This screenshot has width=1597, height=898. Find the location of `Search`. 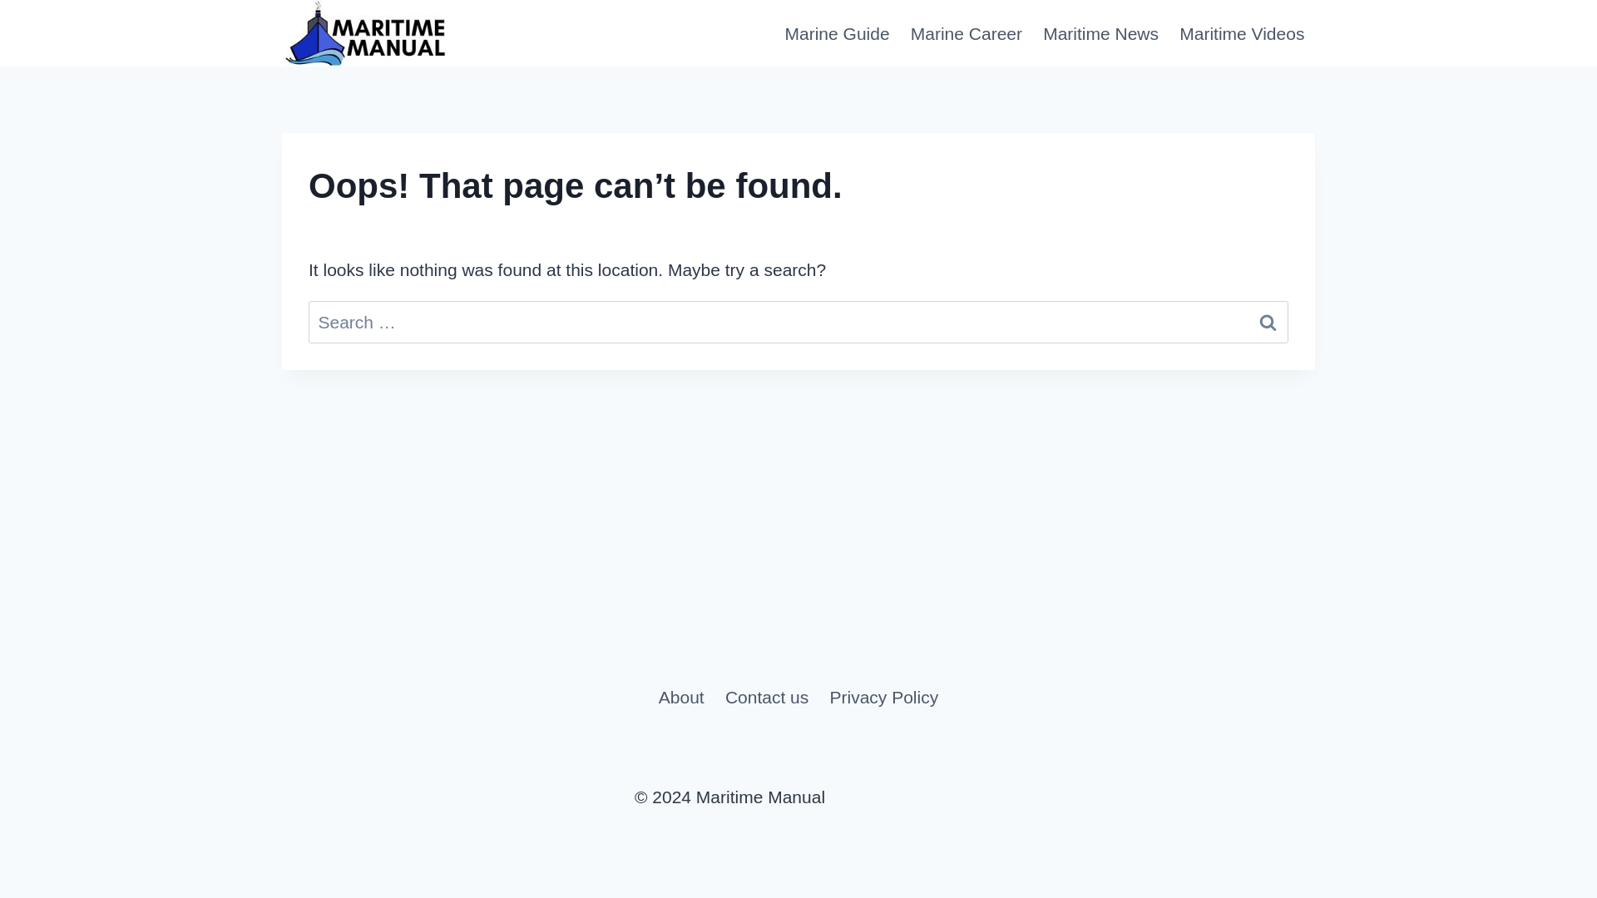

Search is located at coordinates (1268, 322).